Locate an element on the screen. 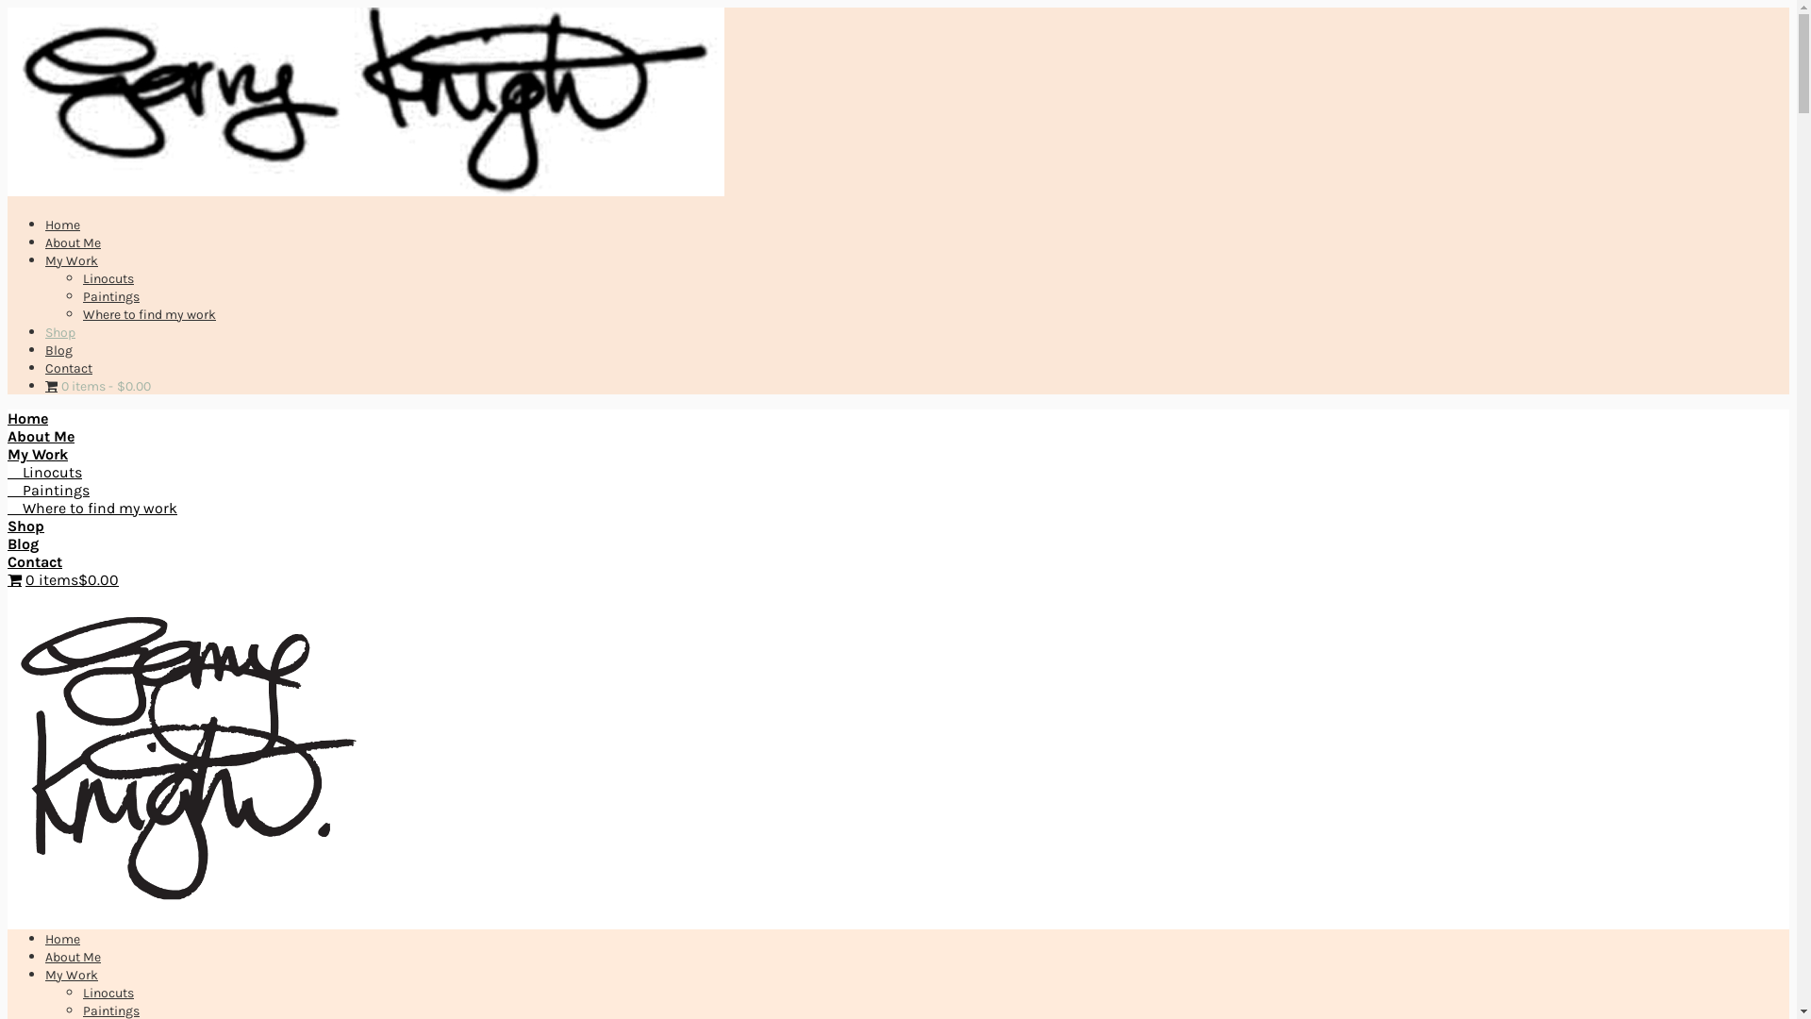 The height and width of the screenshot is (1019, 1811). 0 items$0.00 is located at coordinates (63, 579).